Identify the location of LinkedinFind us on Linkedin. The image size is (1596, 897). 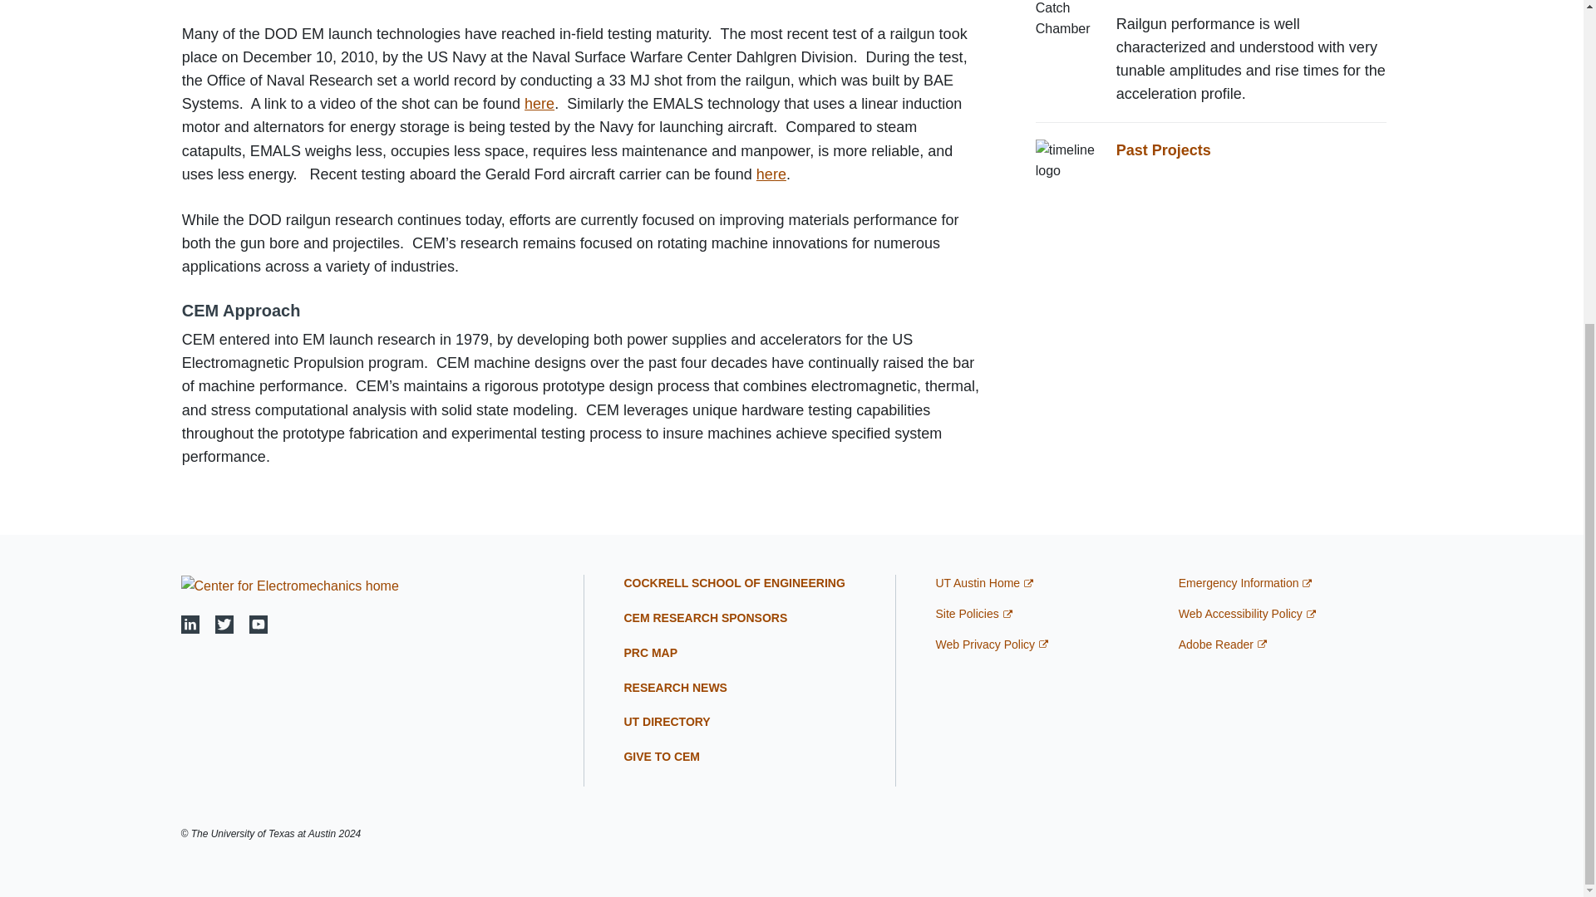
(190, 623).